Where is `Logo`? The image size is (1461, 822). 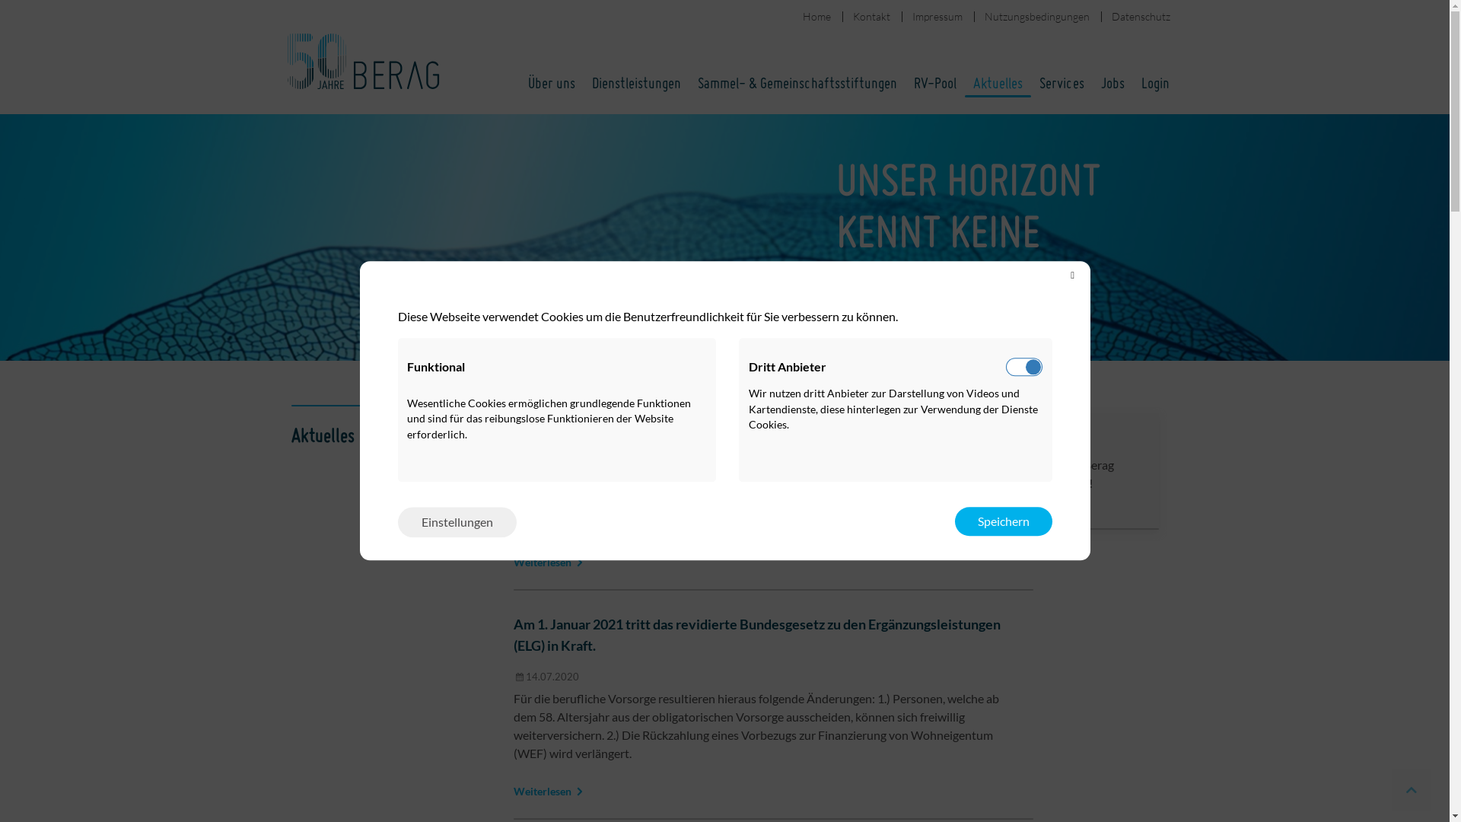 Logo is located at coordinates (370, 57).